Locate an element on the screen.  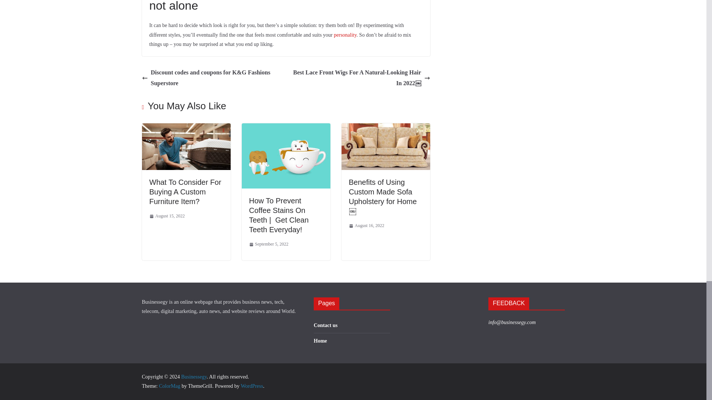
September 5, 2022 is located at coordinates (268, 244).